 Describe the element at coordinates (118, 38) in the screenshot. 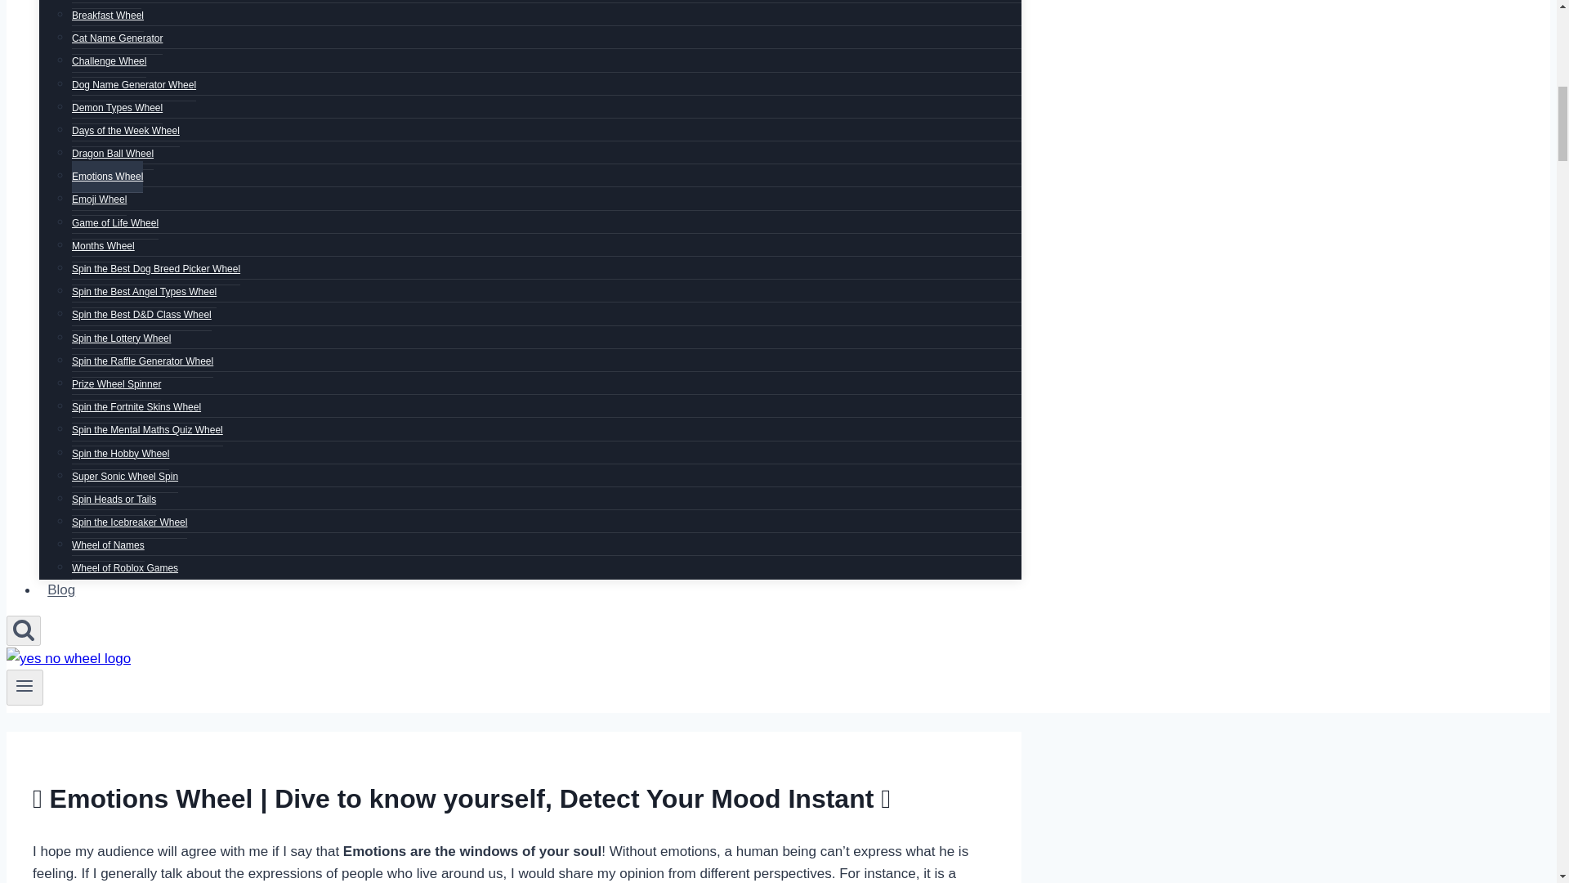

I see `Cat Name Generator` at that location.